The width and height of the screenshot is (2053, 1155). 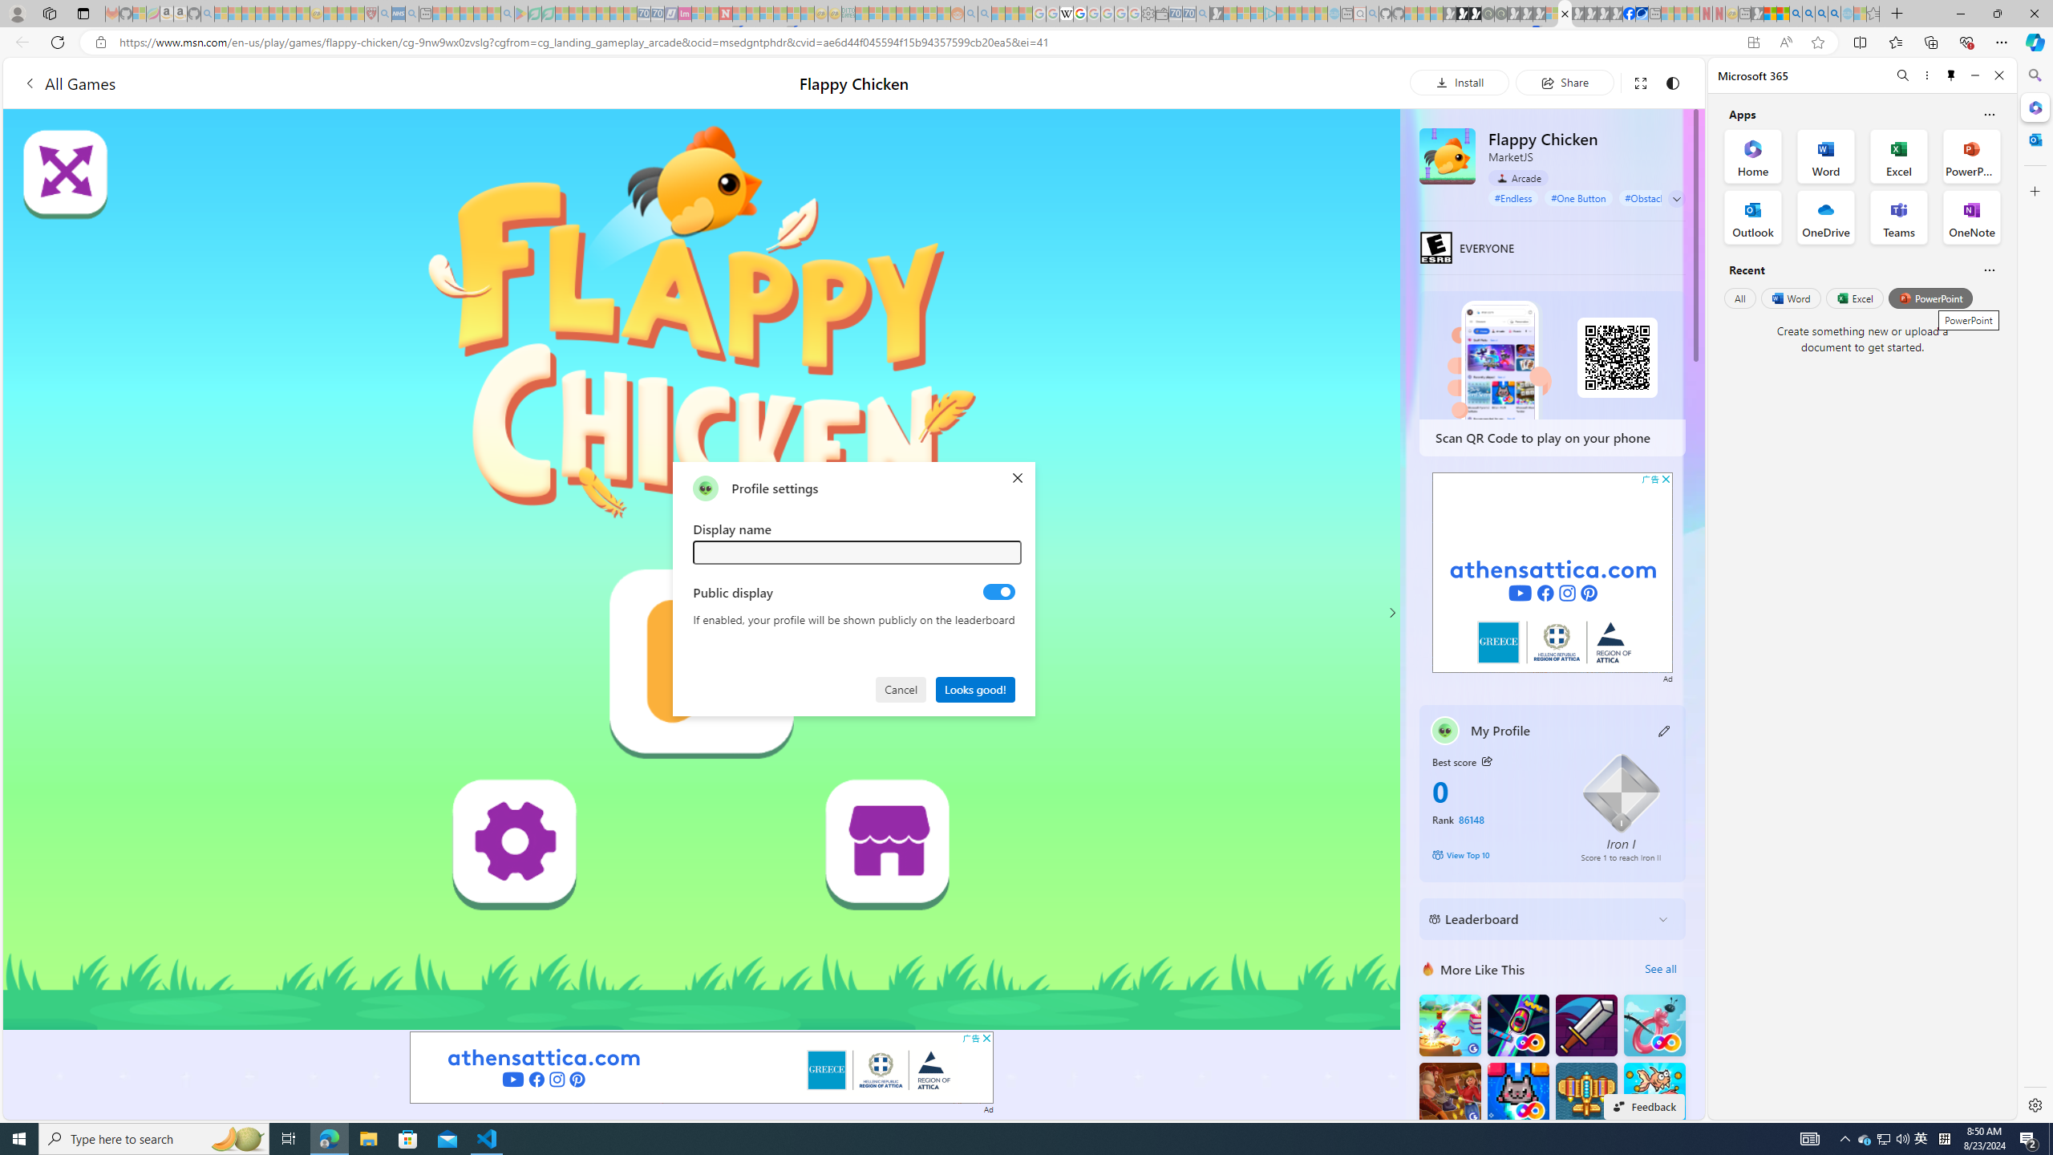 I want to click on Jobs - lastminute.com Investor Portal - Sleeping, so click(x=685, y=14).